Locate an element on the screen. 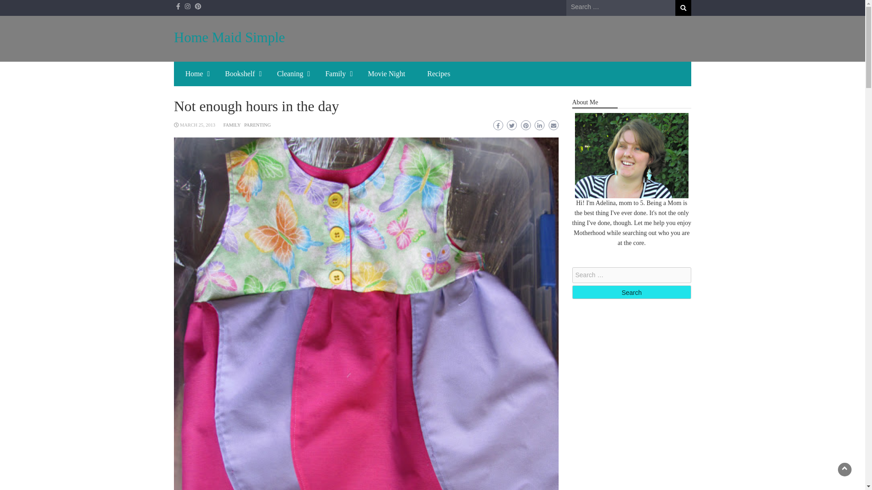  MARCH 25, 2013 is located at coordinates (197, 125).